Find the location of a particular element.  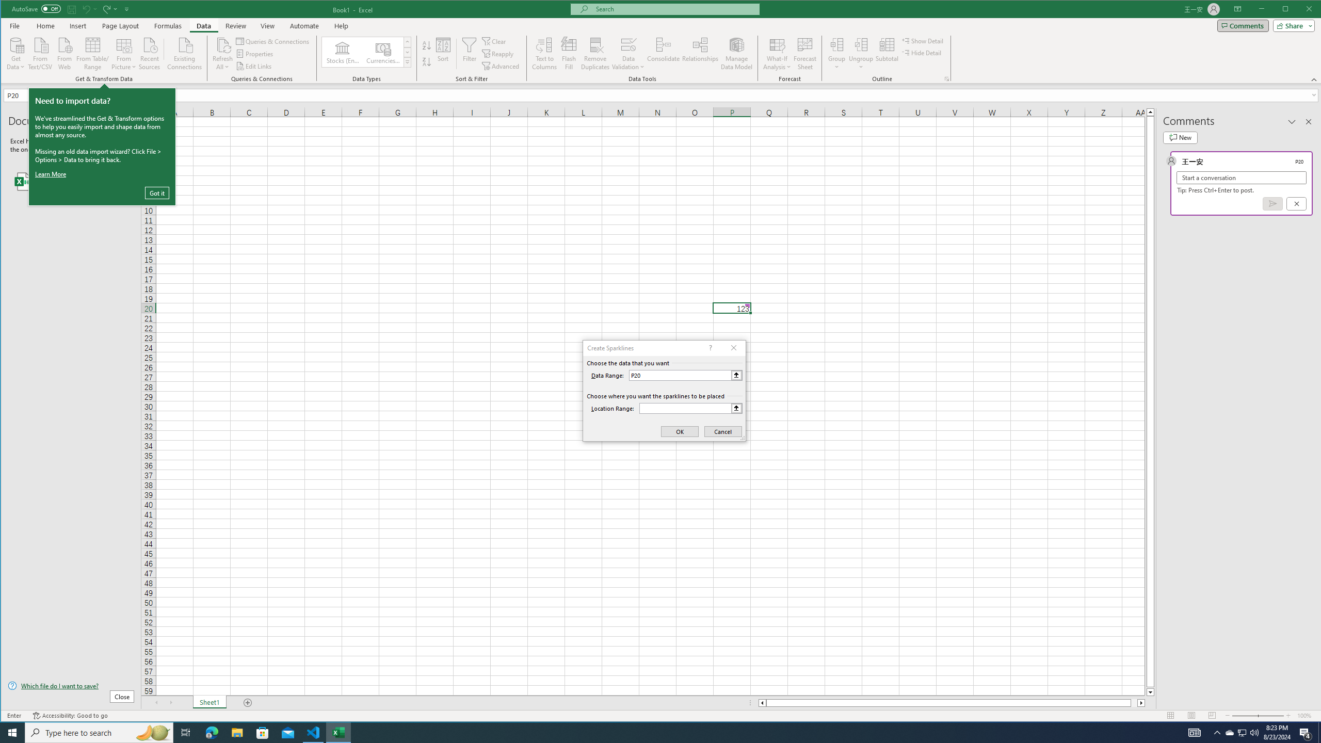

Consolidate... is located at coordinates (664, 54).